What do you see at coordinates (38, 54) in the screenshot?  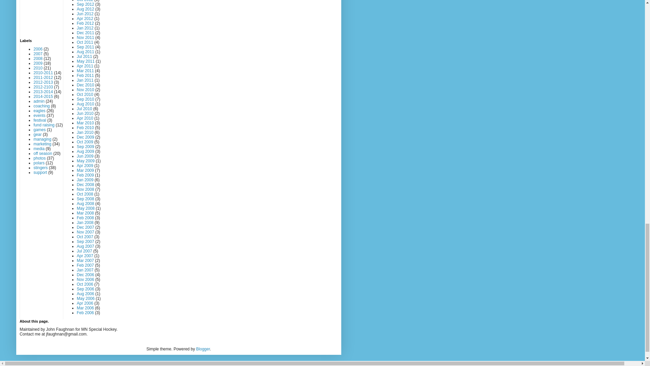 I see `2007` at bounding box center [38, 54].